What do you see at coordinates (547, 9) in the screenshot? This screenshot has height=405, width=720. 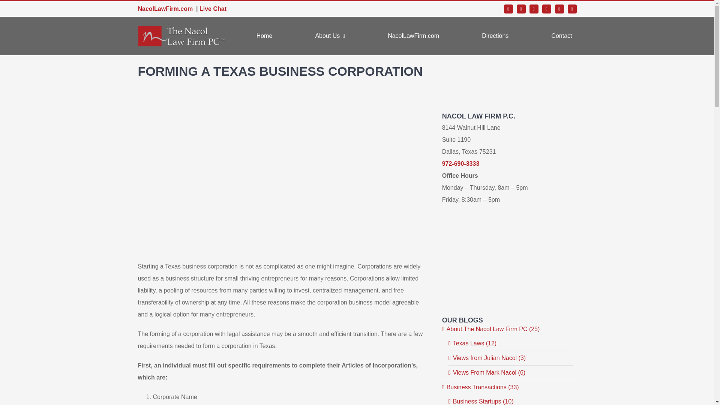 I see `YouTube` at bounding box center [547, 9].